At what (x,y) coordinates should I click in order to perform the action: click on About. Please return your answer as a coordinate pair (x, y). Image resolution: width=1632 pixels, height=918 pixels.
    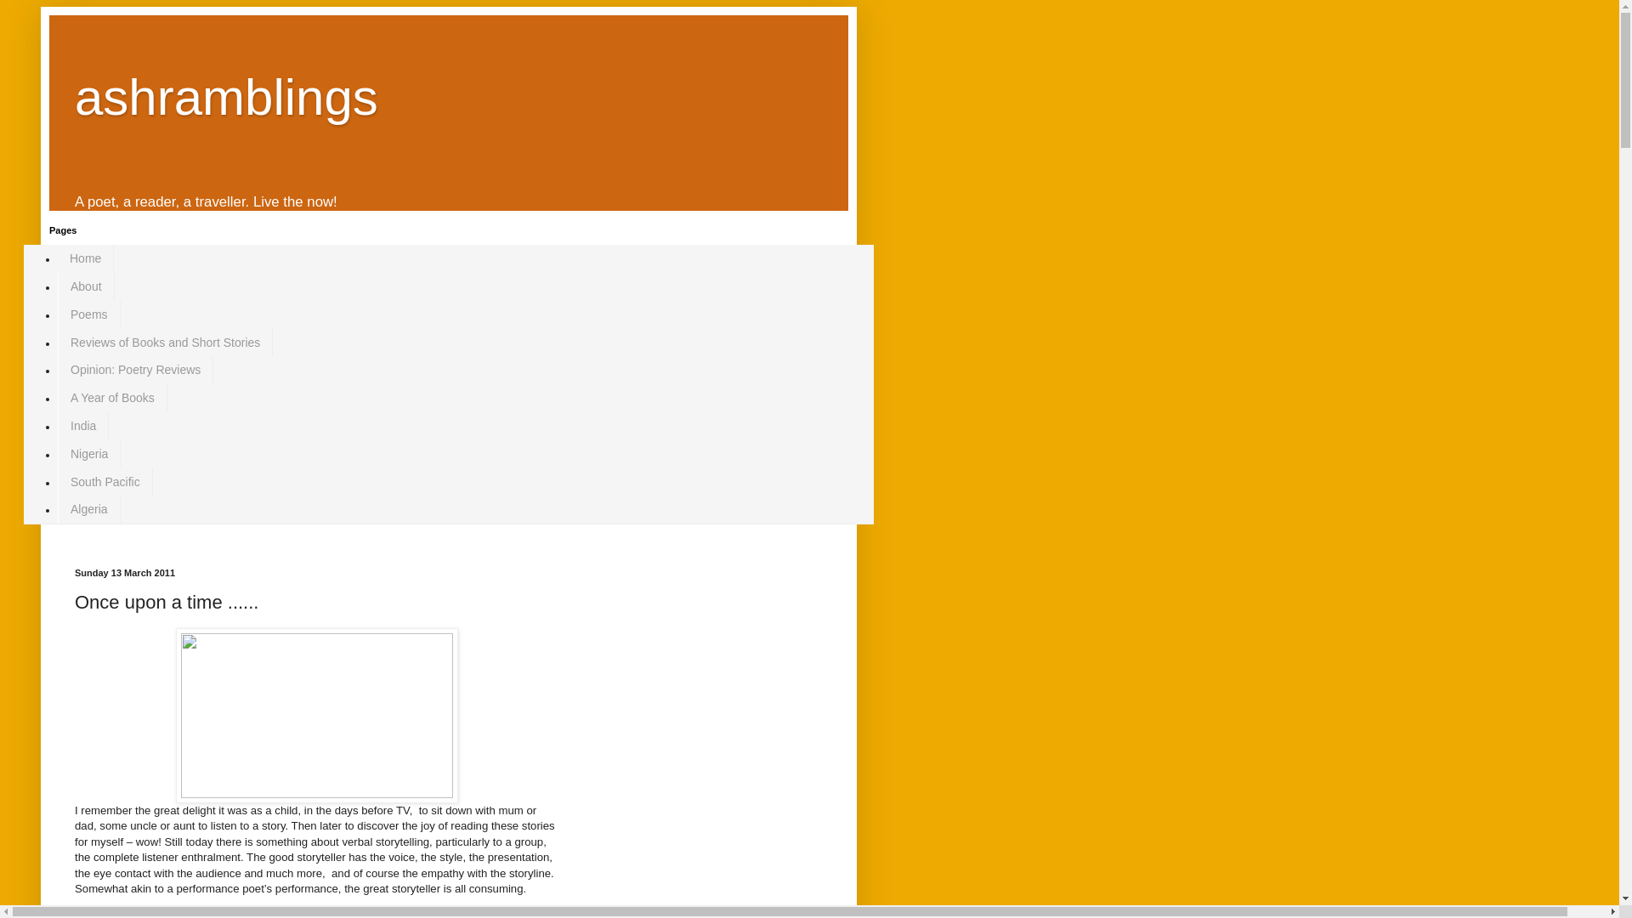
    Looking at the image, I should click on (85, 286).